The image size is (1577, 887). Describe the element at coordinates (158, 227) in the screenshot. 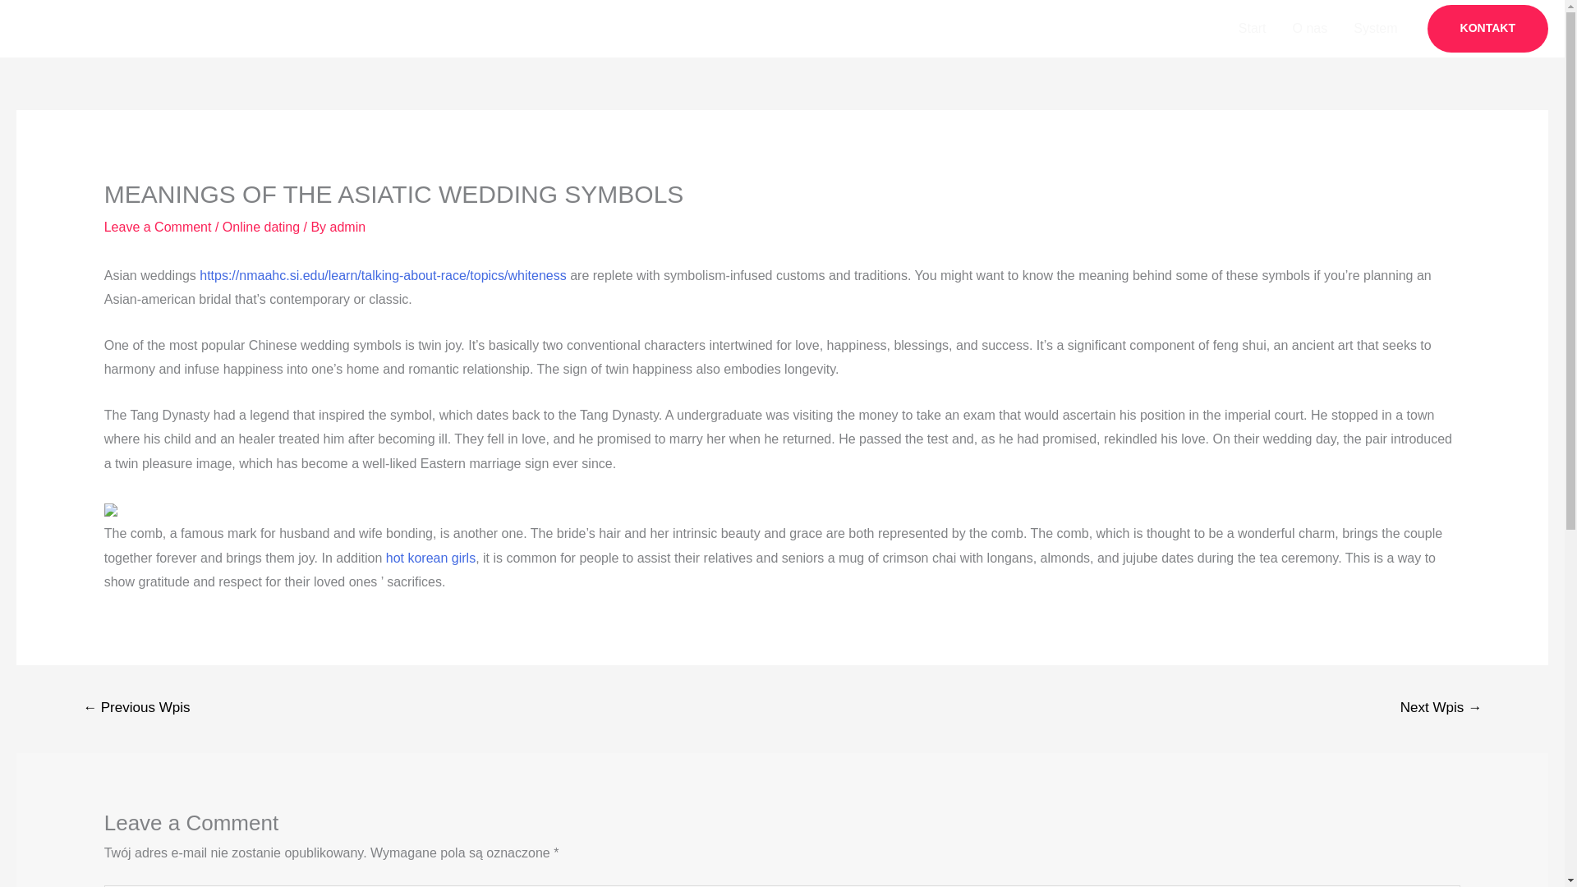

I see `Leave a Comment` at that location.